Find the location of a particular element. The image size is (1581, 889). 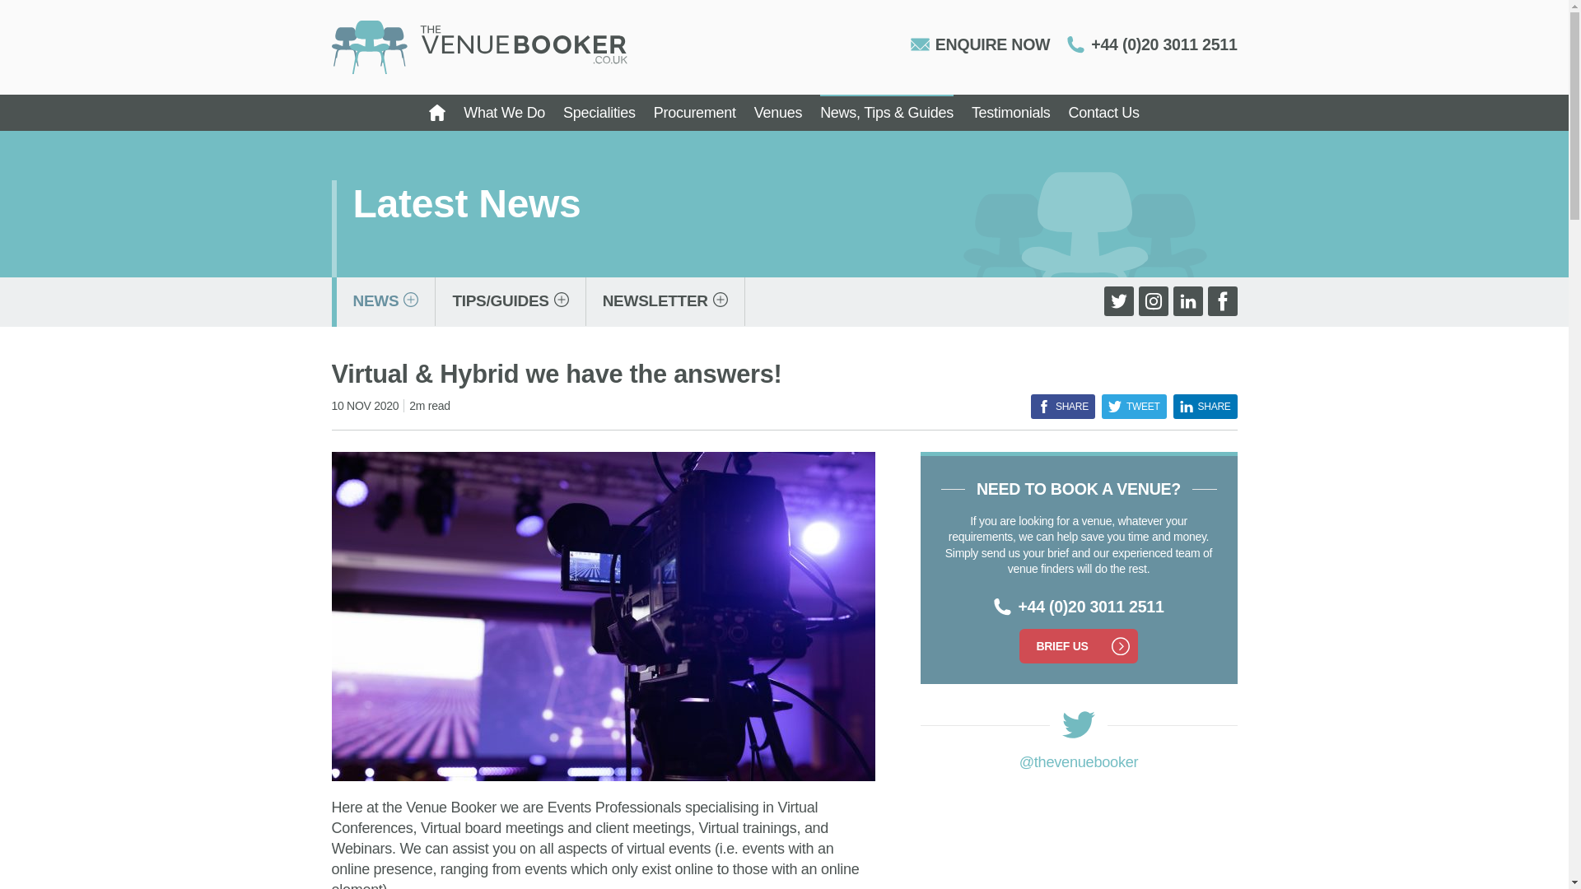

Testimonials is located at coordinates (1011, 112).